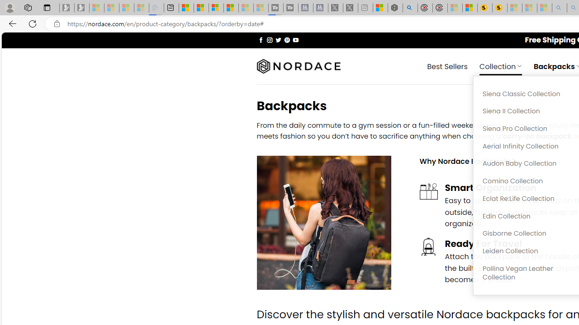  What do you see at coordinates (261, 40) in the screenshot?
I see `Follow on Facebook` at bounding box center [261, 40].